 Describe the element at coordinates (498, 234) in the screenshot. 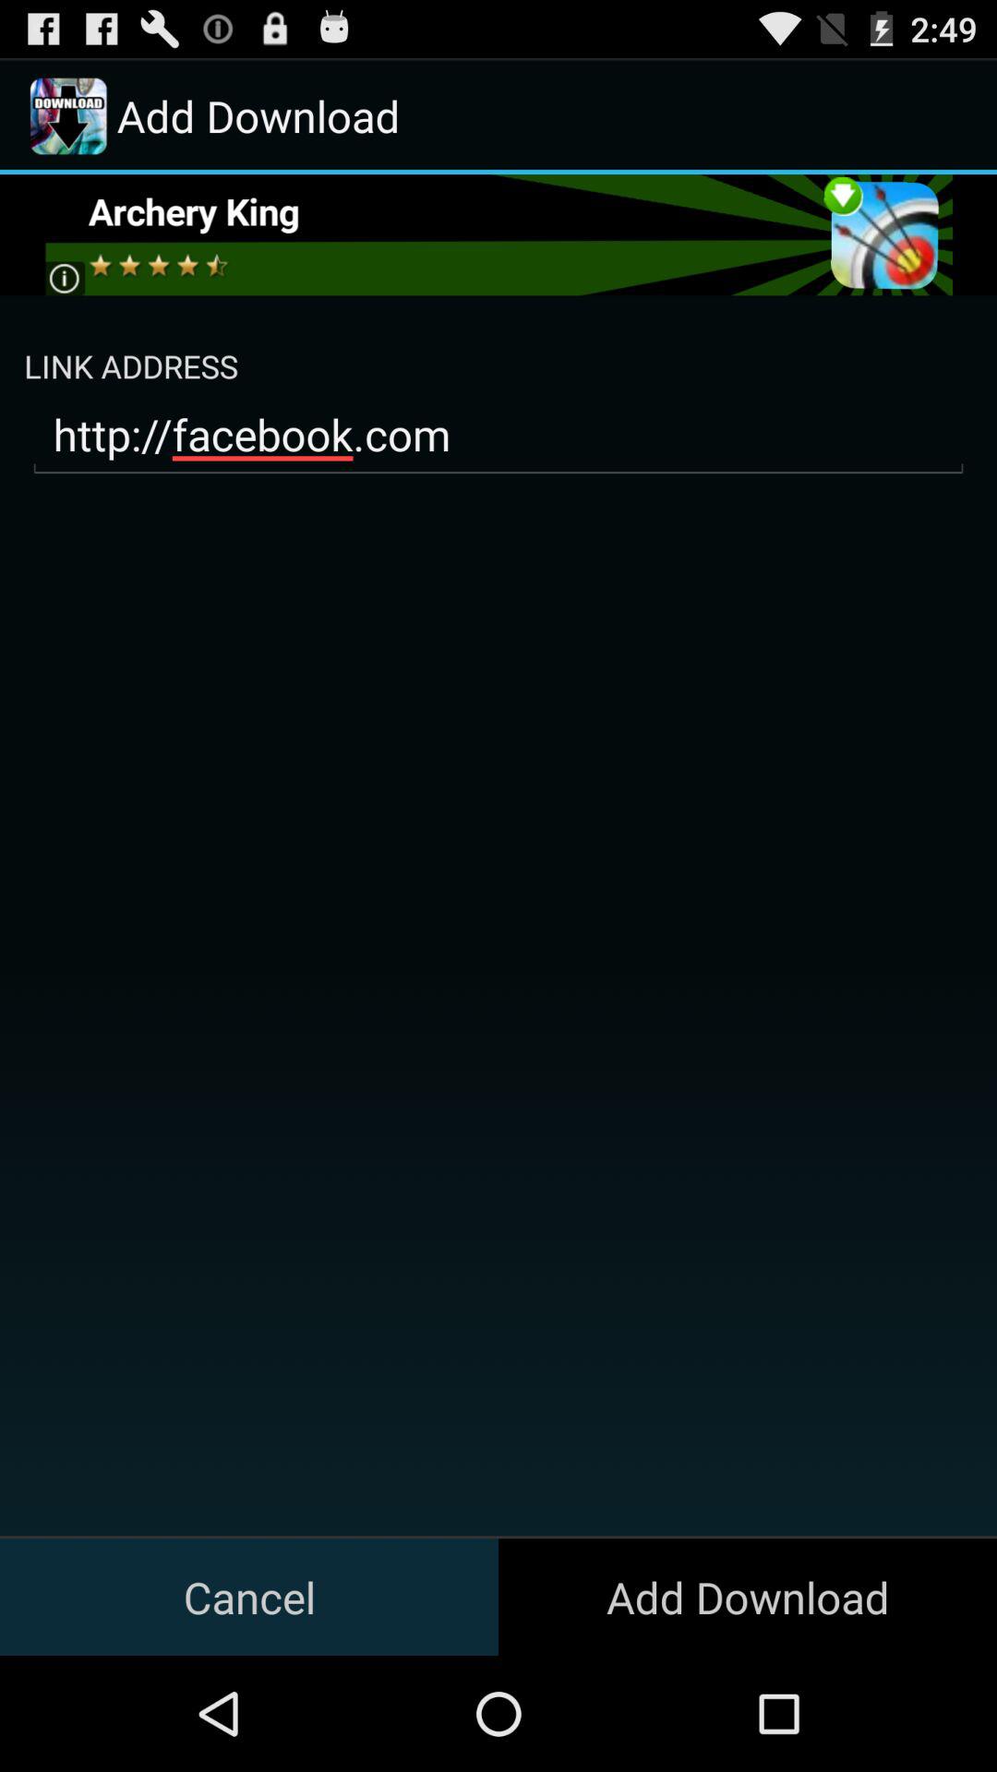

I see `follow advertisement banner` at that location.